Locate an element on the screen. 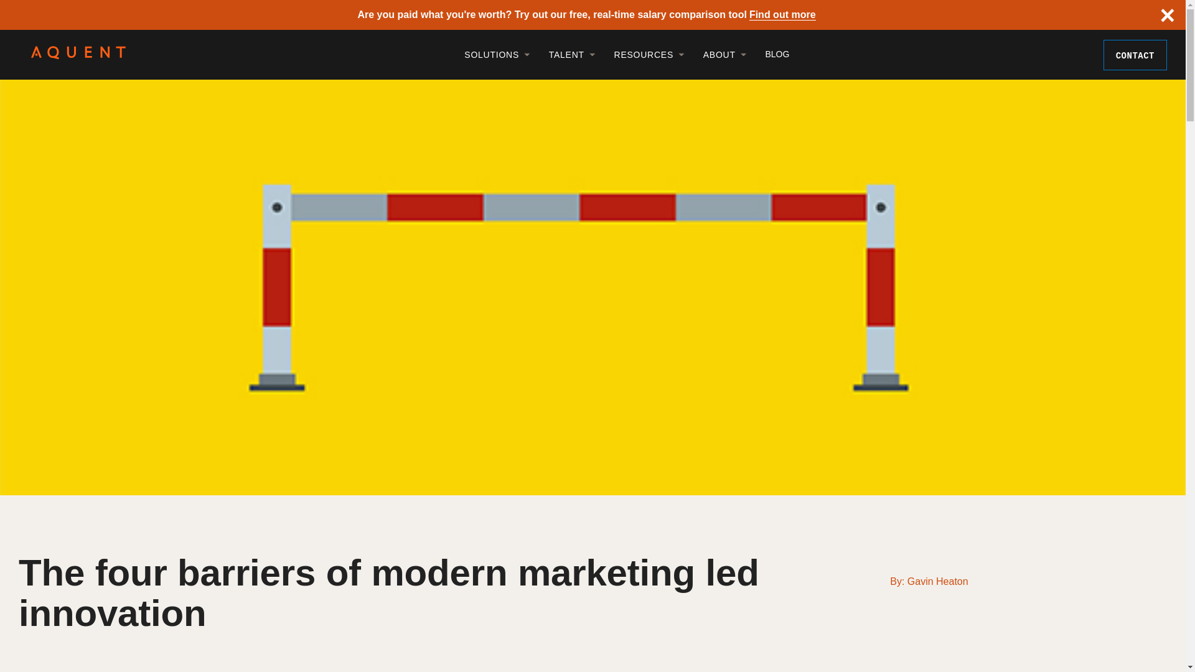  Gavin Heaton is located at coordinates (937, 581).